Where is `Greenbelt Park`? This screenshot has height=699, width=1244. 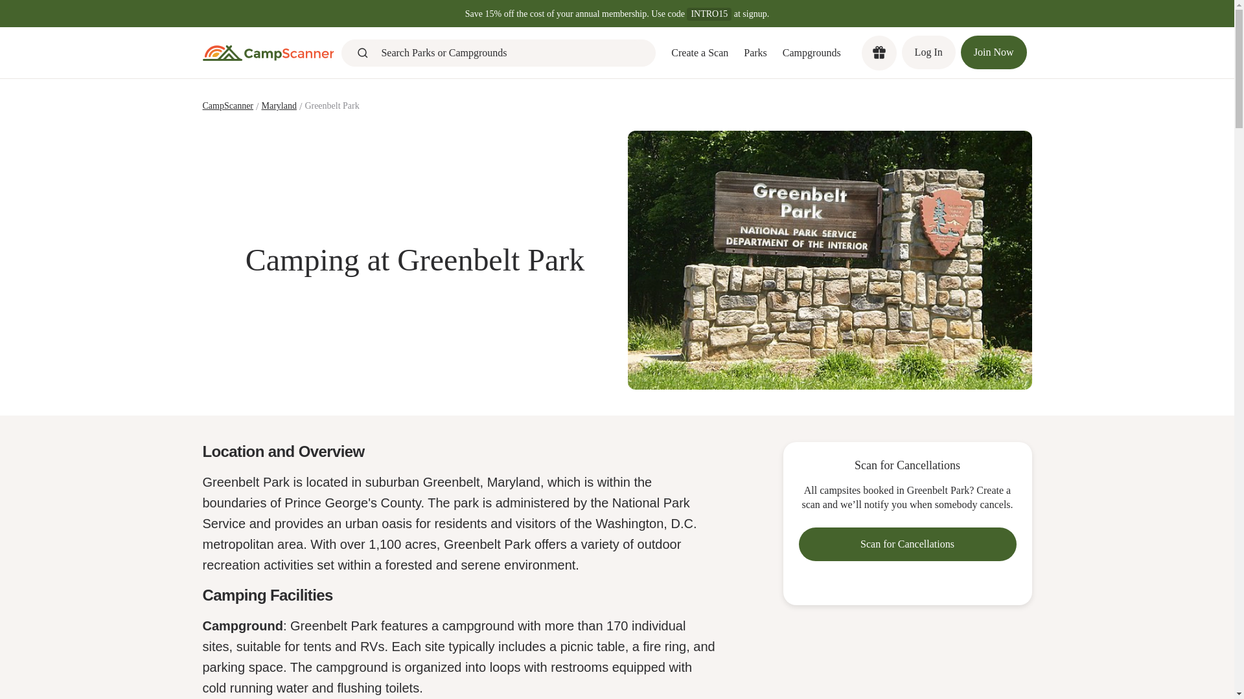
Greenbelt Park is located at coordinates (332, 107).